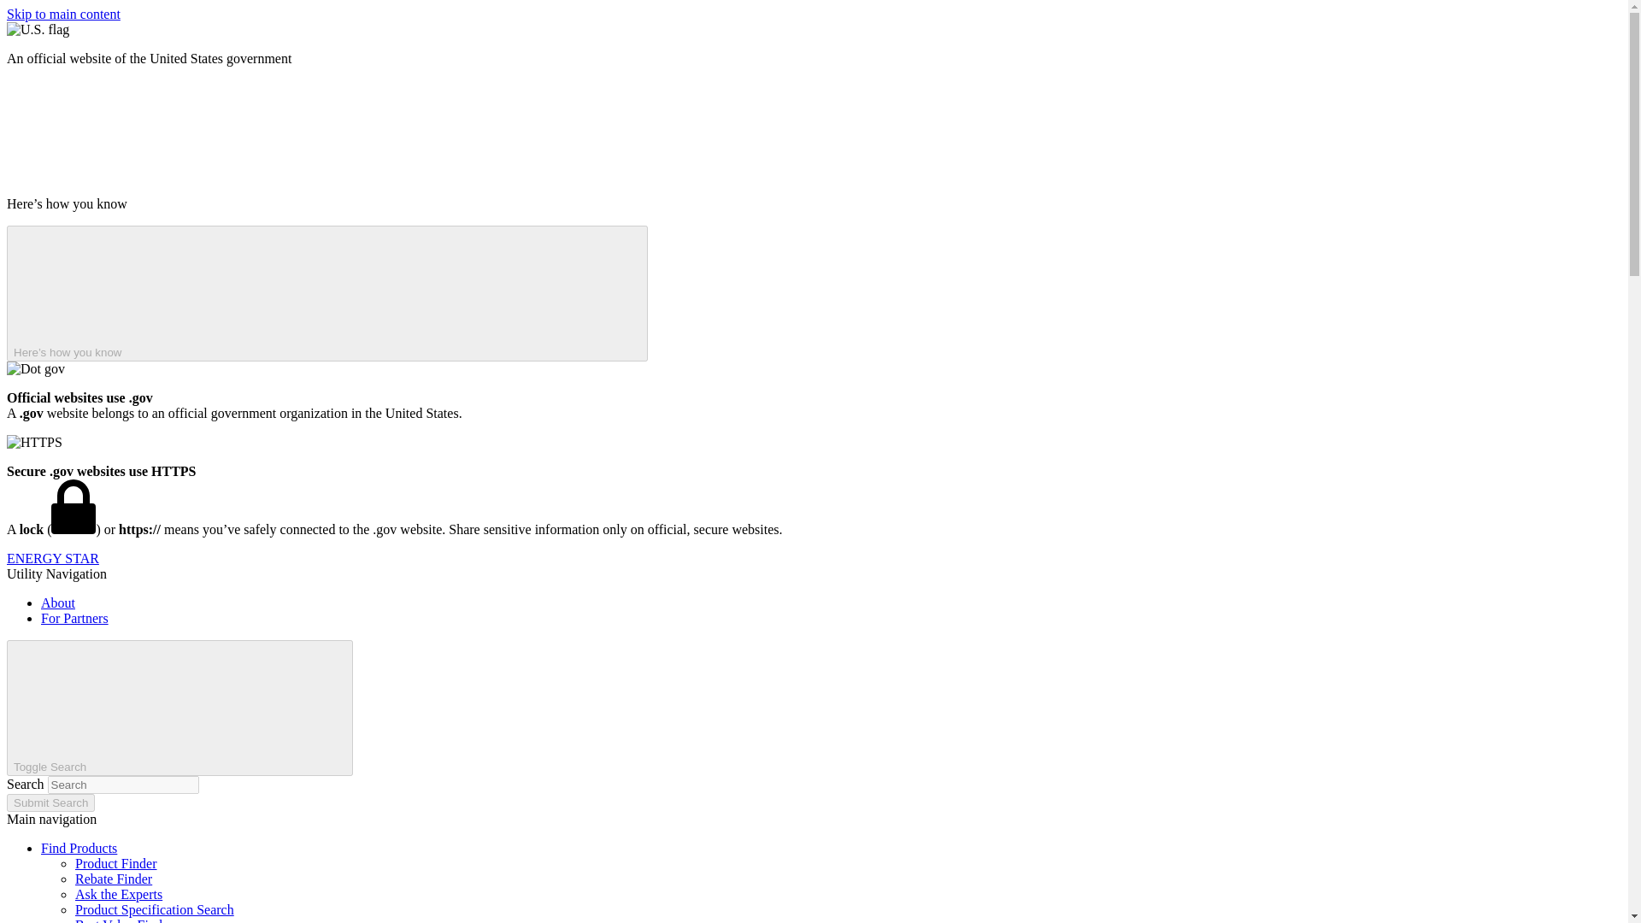  Describe the element at coordinates (218, 706) in the screenshot. I see `Magnifying Glass Icon` at that location.